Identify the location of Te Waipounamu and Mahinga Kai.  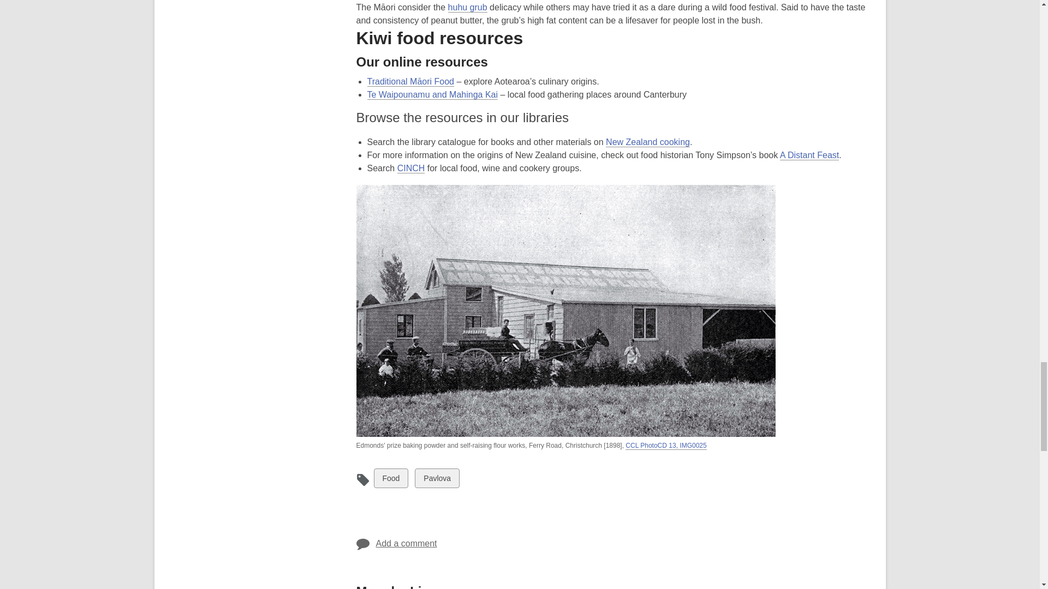
(432, 95).